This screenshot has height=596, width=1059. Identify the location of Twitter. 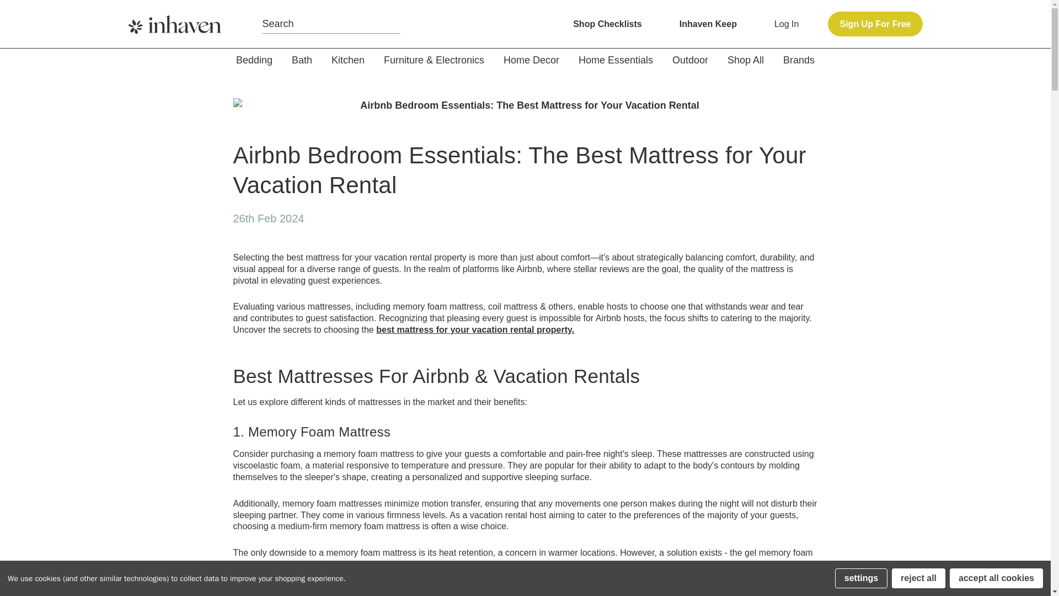
(774, 217).